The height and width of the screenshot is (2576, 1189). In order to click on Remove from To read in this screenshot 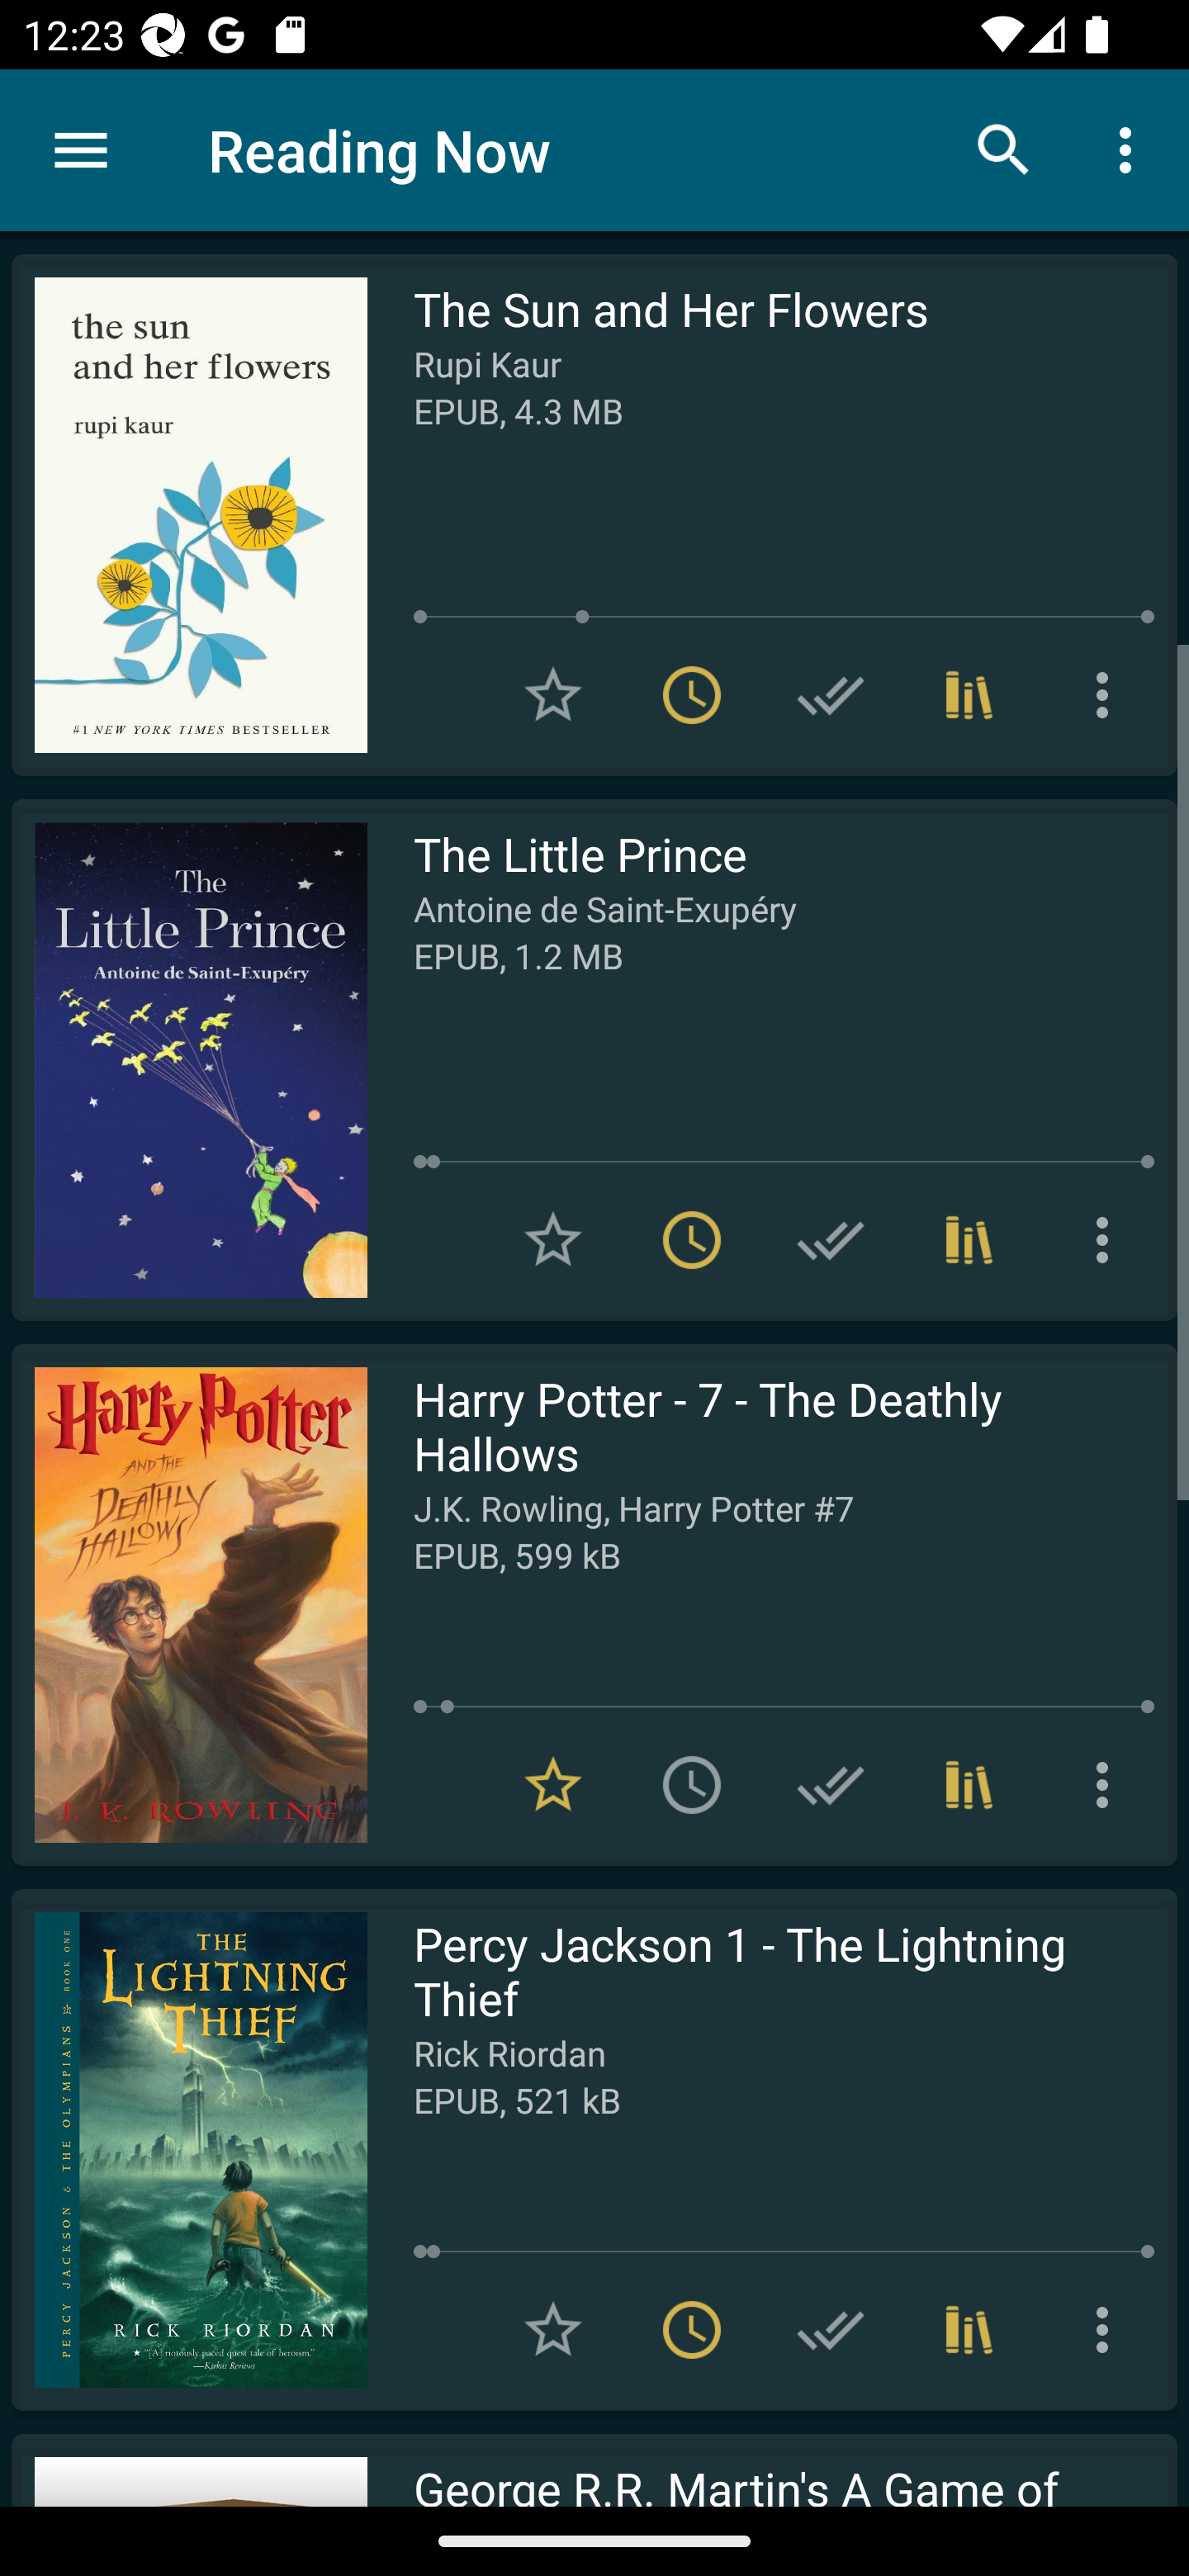, I will do `click(692, 1238)`.